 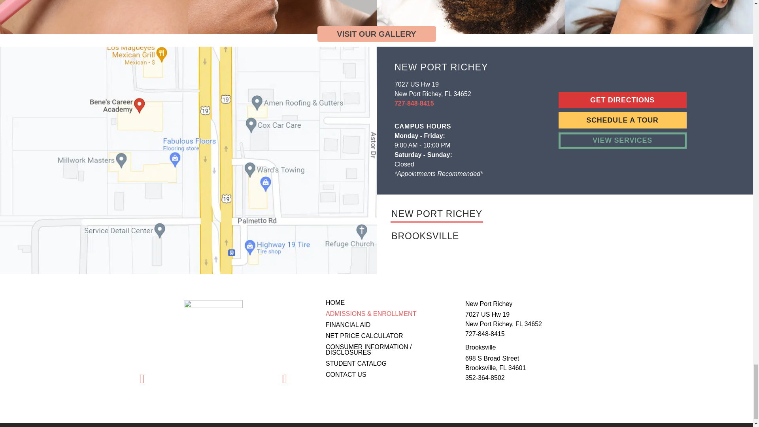 I want to click on Click to Show Full Info, so click(x=437, y=213).